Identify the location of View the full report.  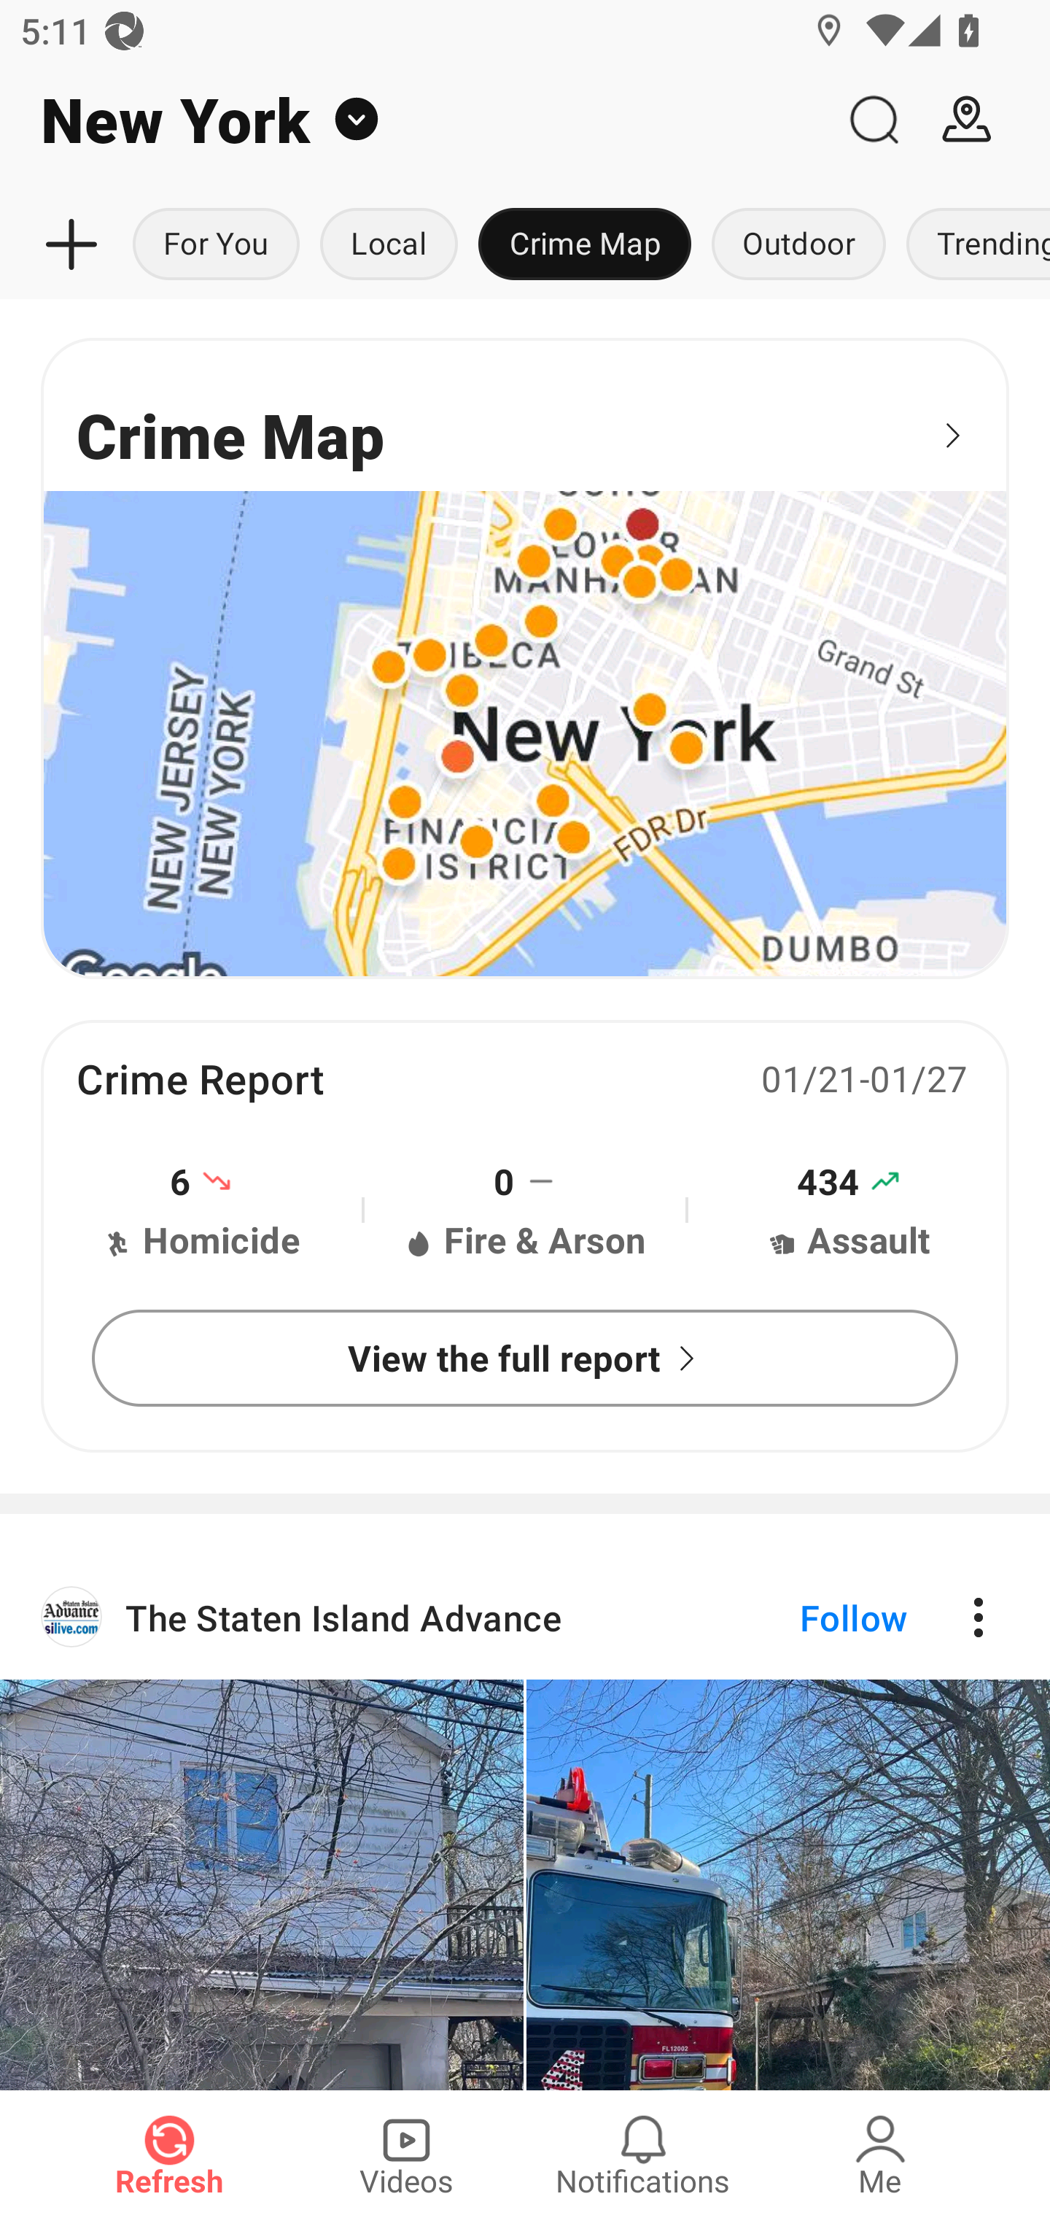
(525, 1357).